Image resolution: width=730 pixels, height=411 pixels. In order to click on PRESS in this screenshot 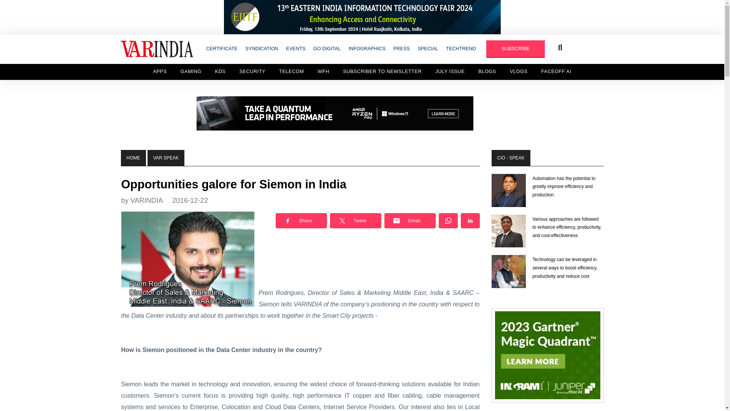, I will do `click(401, 48)`.